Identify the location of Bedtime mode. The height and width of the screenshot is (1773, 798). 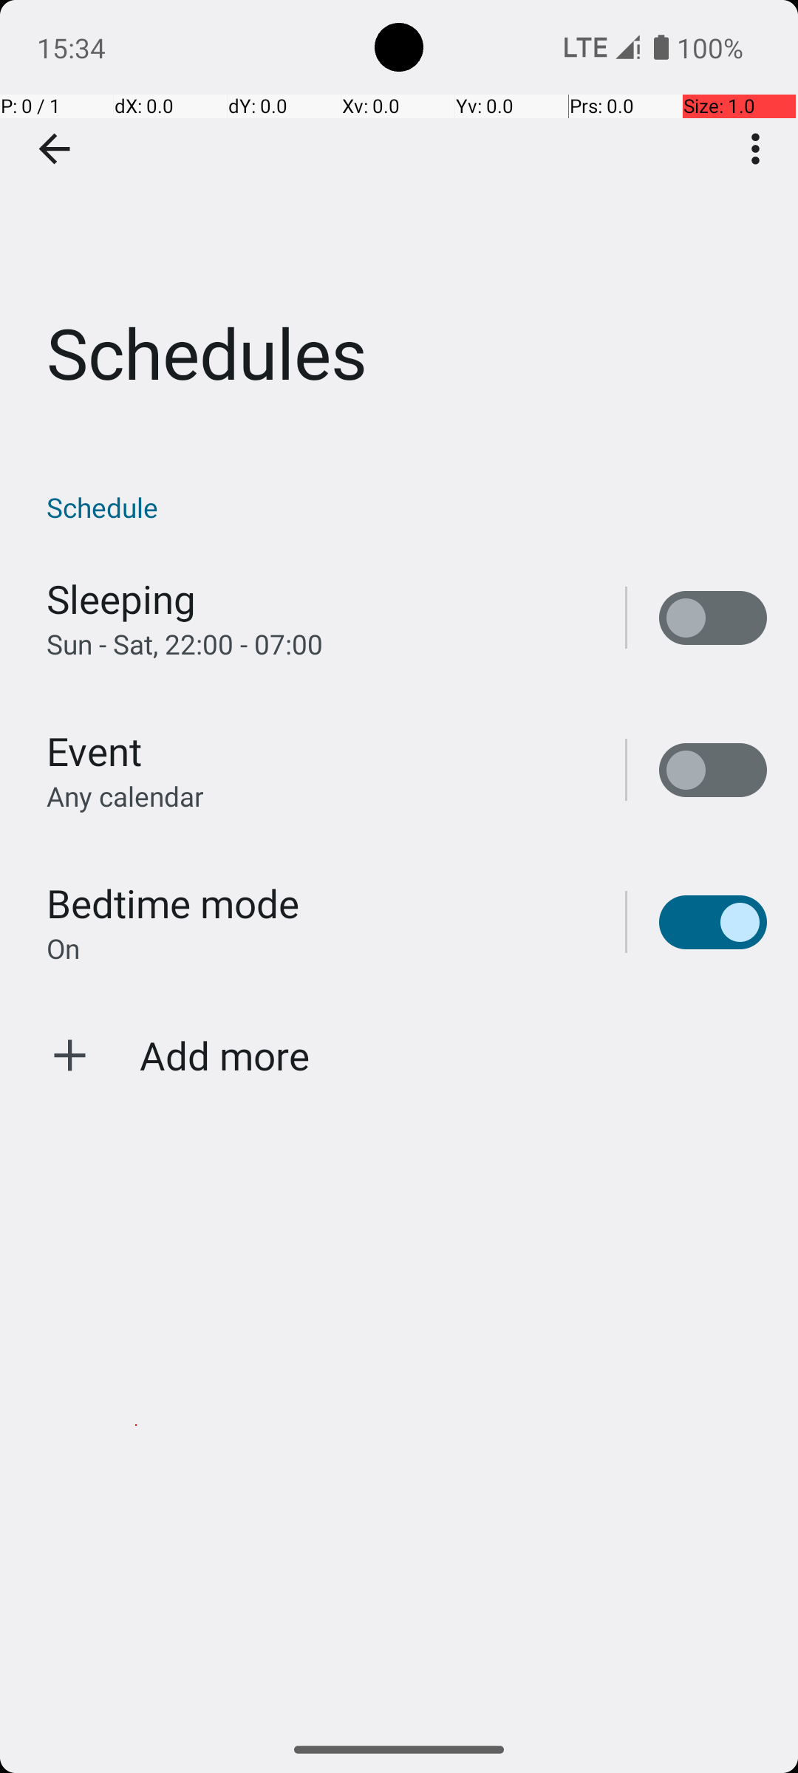
(173, 903).